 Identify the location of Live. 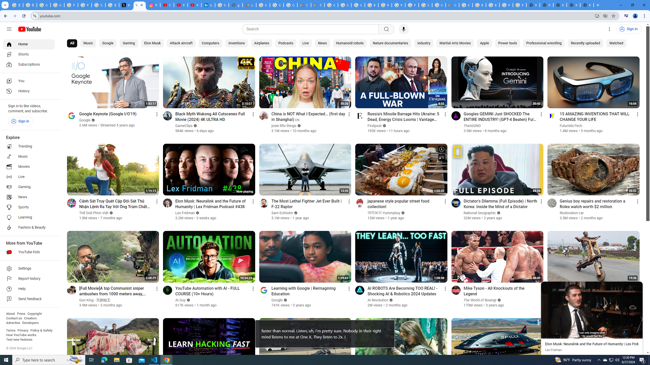
(305, 43).